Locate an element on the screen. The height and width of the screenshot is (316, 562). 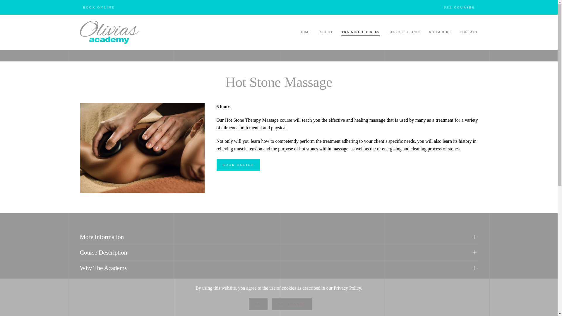
NO, THANKS is located at coordinates (292, 304).